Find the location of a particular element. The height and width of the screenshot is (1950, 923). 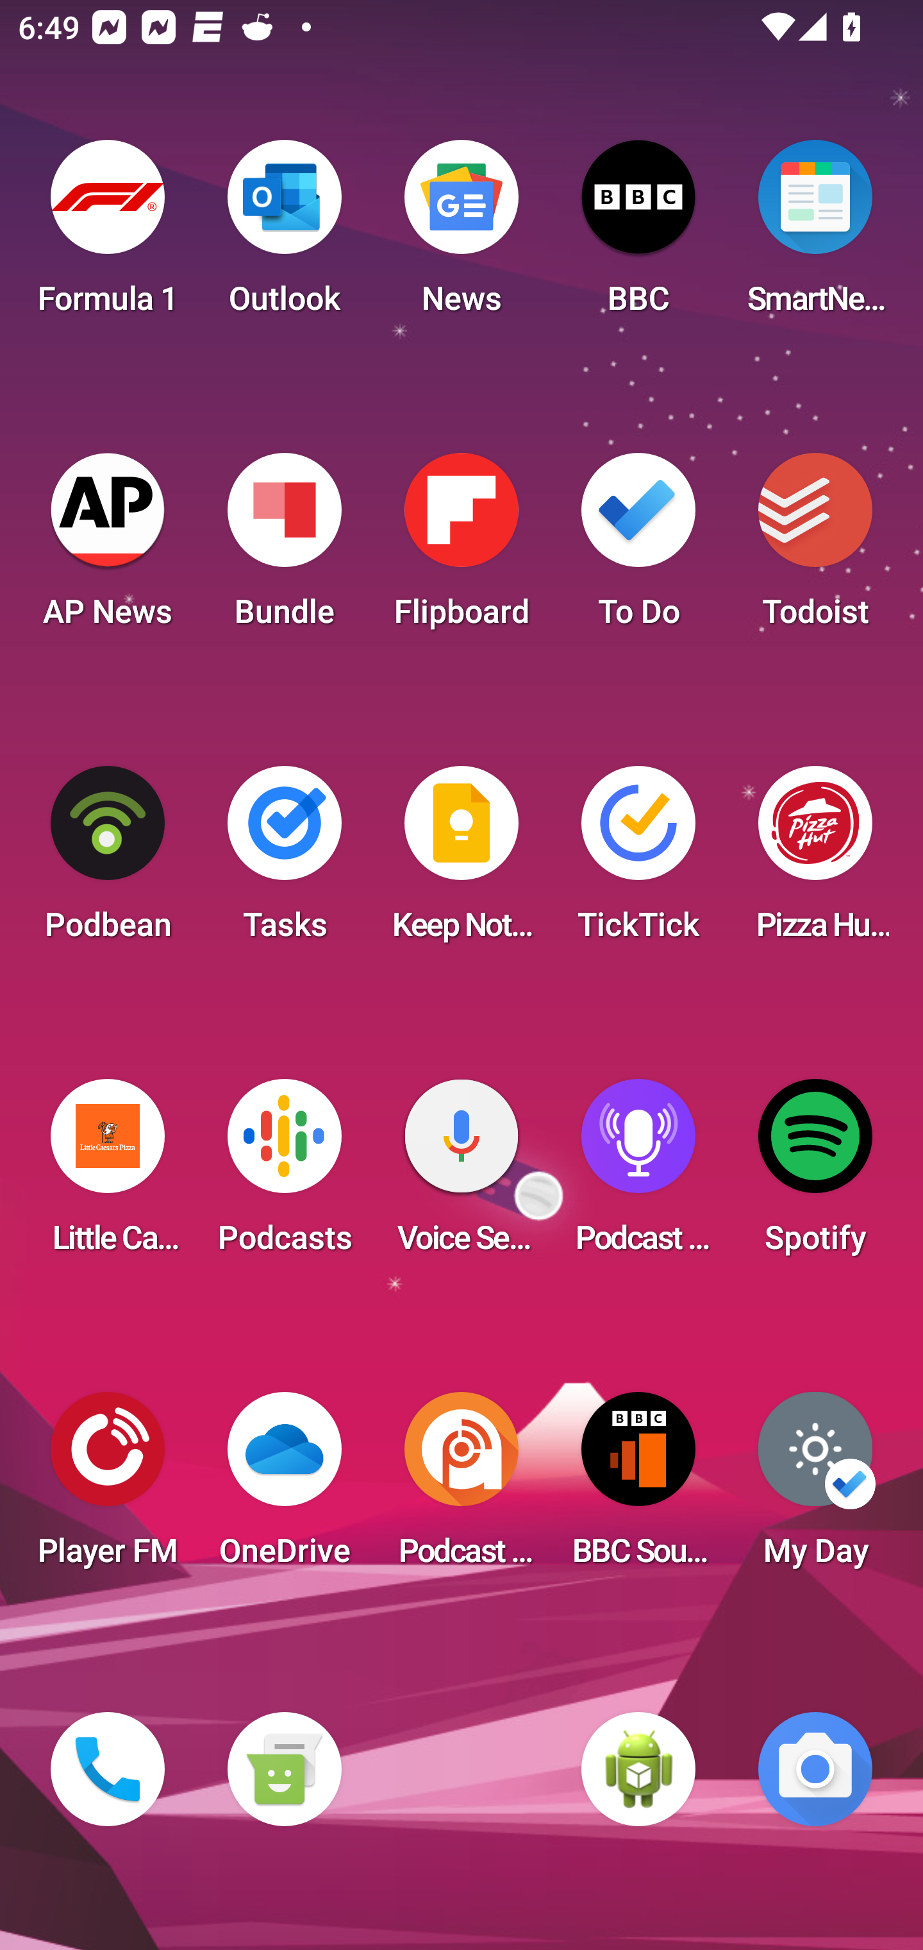

Camera is located at coordinates (815, 1769).